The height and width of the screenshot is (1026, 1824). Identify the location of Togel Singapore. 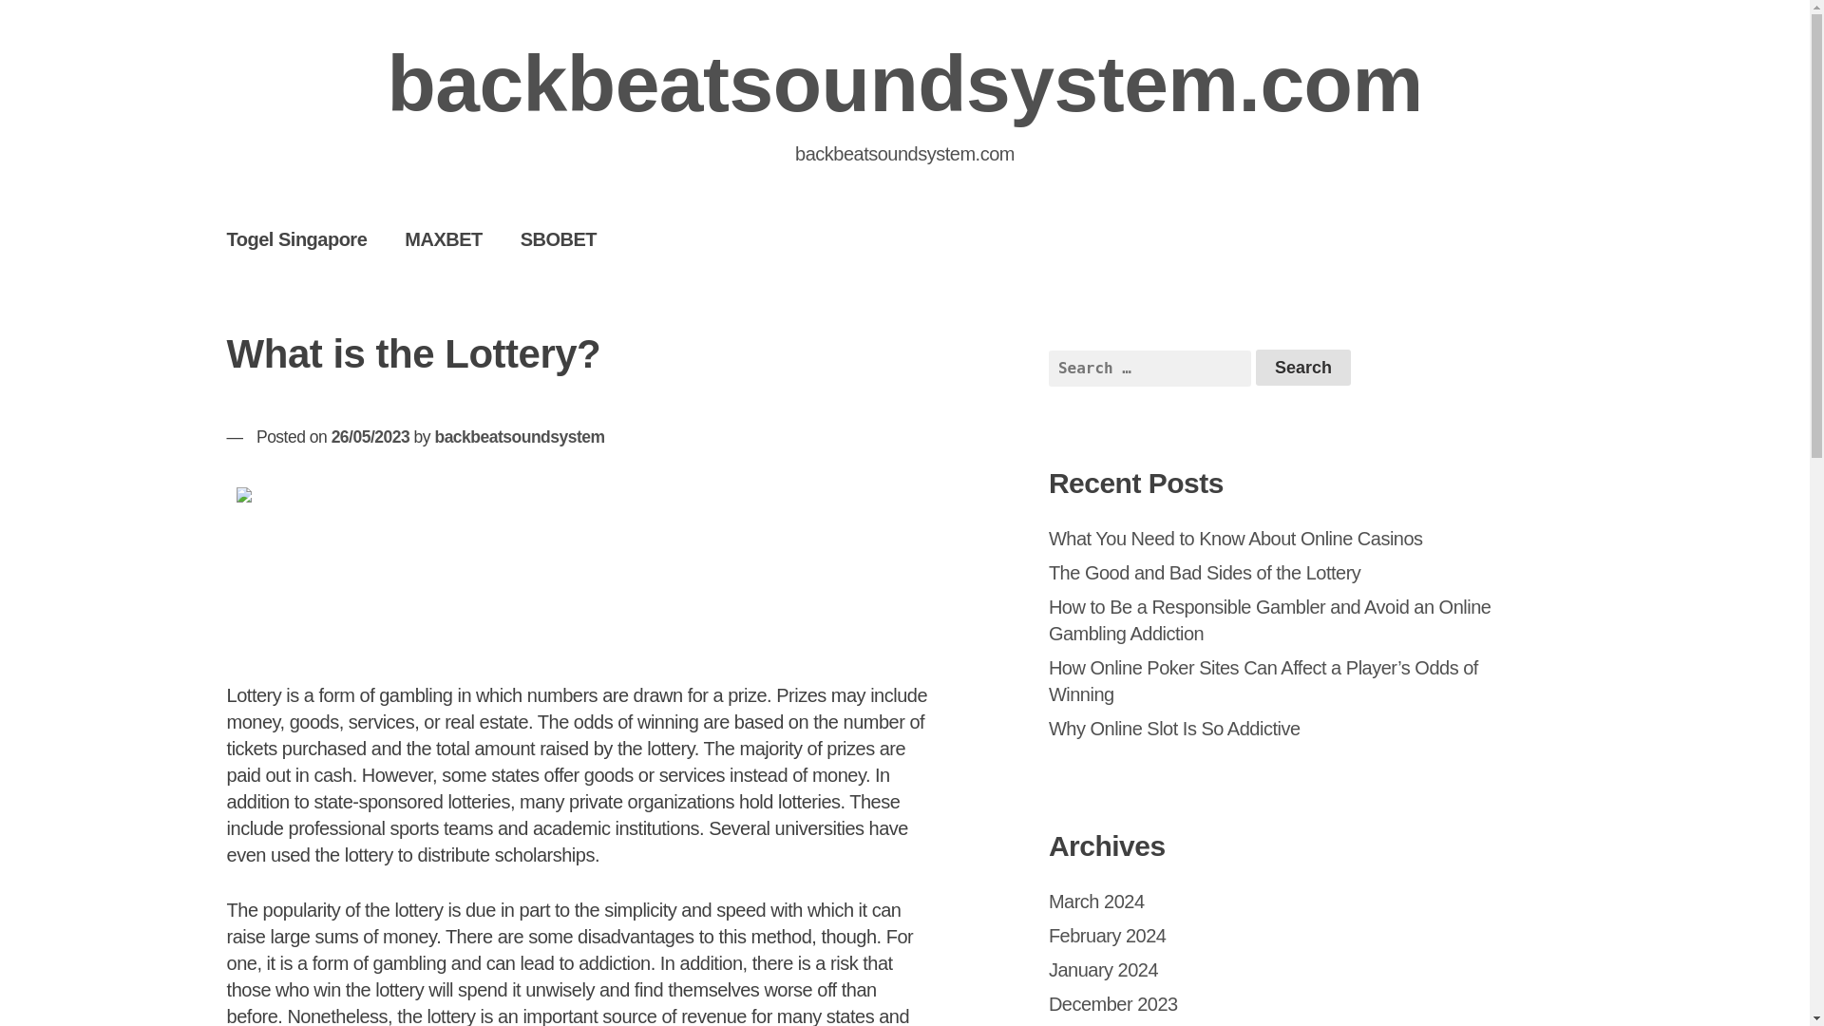
(296, 238).